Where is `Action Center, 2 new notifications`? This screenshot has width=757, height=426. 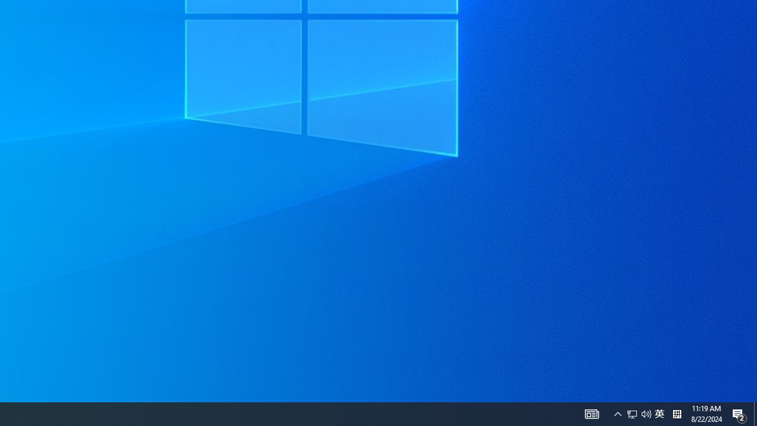 Action Center, 2 new notifications is located at coordinates (591, 414).